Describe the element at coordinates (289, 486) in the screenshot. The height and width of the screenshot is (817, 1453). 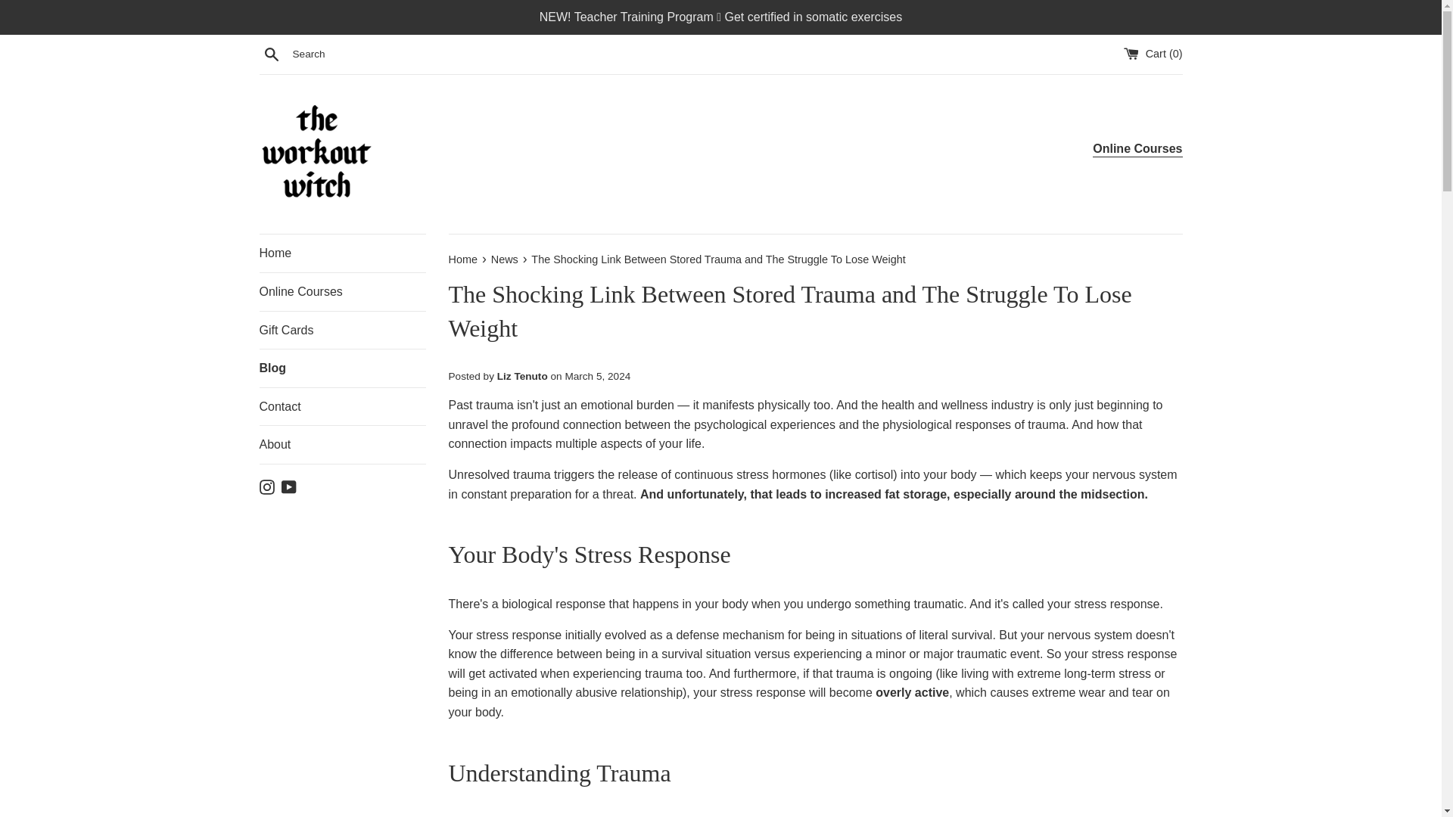
I see `YouTube` at that location.